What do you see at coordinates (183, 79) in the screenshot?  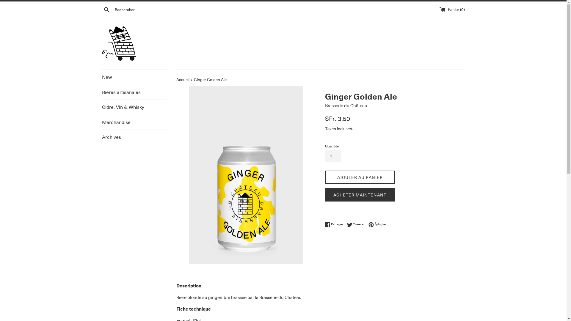 I see `Accueil` at bounding box center [183, 79].